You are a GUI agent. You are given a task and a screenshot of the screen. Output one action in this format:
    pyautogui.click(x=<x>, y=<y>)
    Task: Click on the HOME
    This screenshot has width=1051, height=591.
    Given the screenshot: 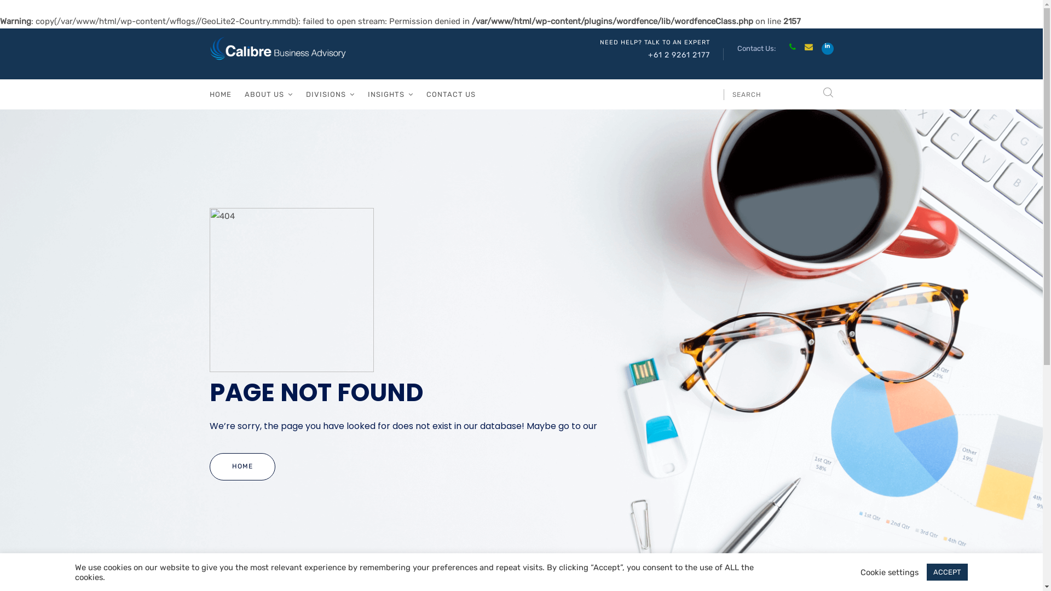 What is the action you would take?
    pyautogui.click(x=242, y=467)
    